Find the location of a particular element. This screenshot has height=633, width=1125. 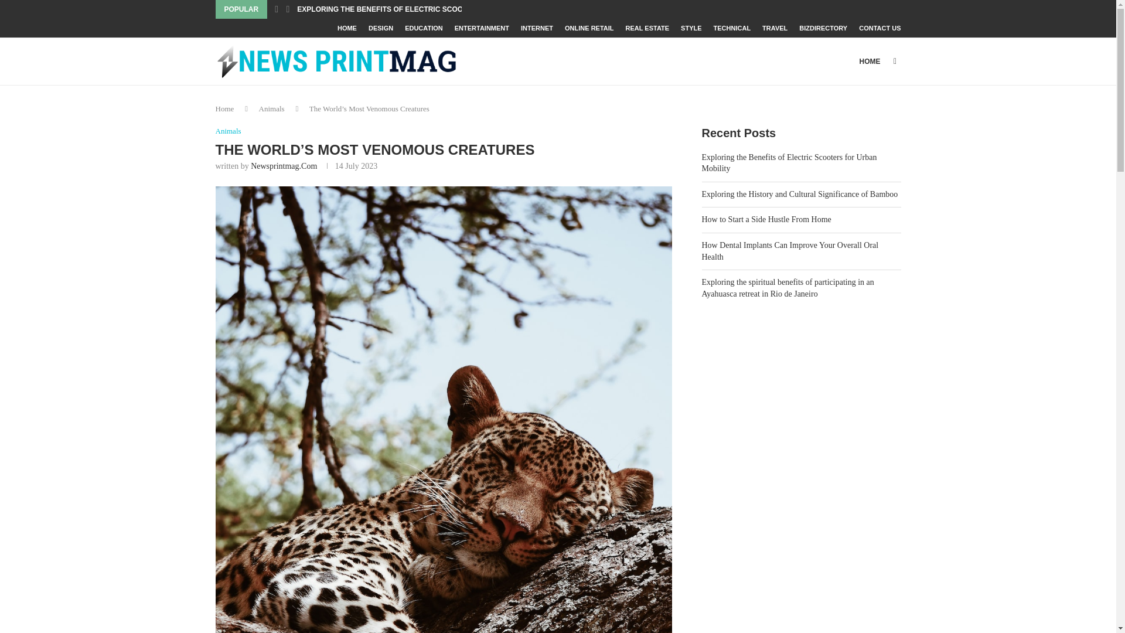

TECHNICAL is located at coordinates (732, 28).